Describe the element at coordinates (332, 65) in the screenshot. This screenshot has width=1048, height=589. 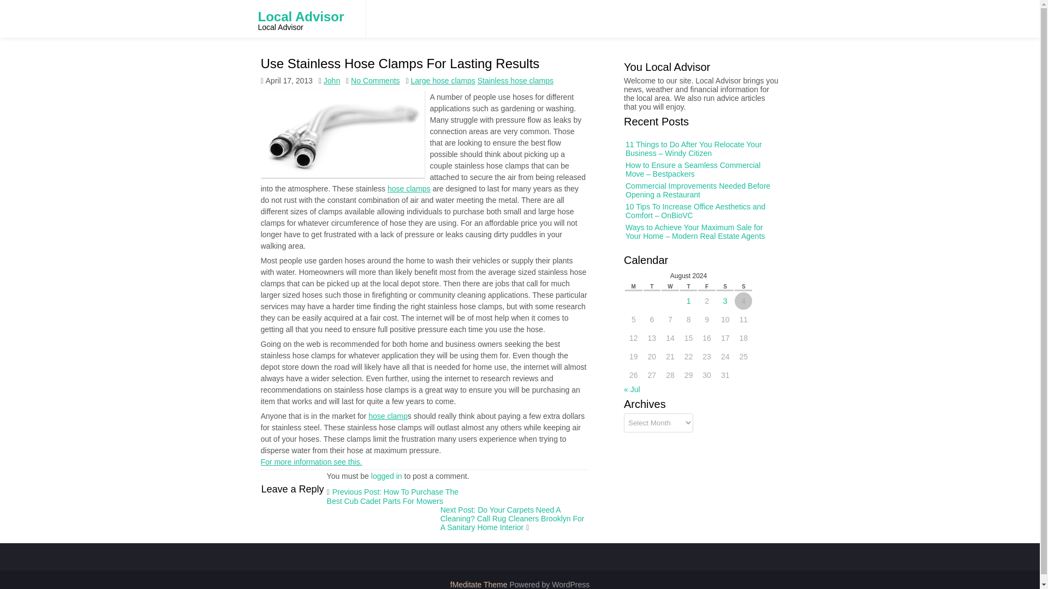
I see `Posts by John` at that location.